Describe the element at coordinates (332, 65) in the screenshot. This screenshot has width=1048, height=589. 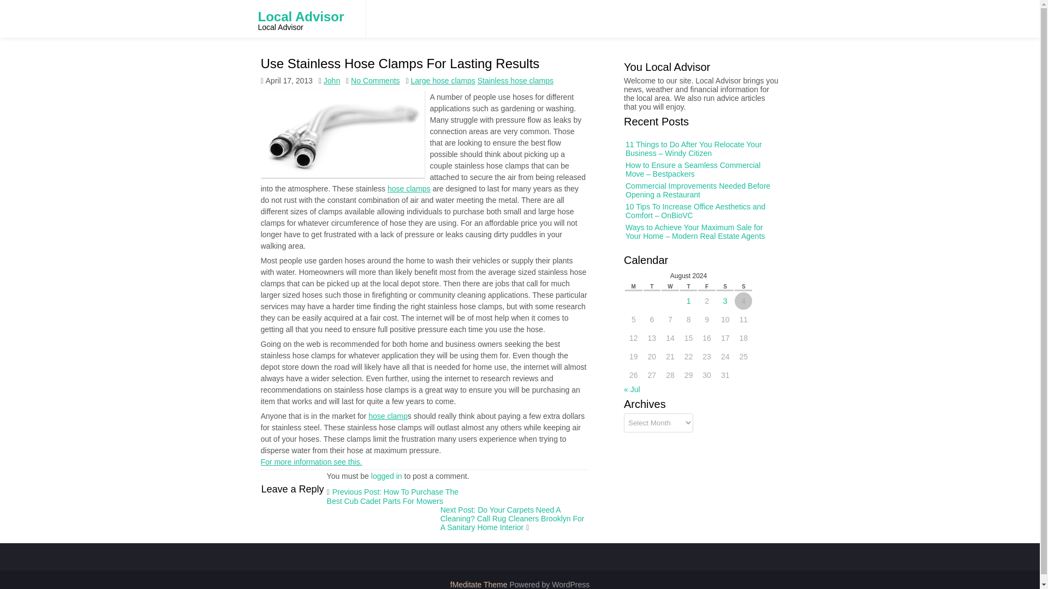
I see `Posts by John` at that location.